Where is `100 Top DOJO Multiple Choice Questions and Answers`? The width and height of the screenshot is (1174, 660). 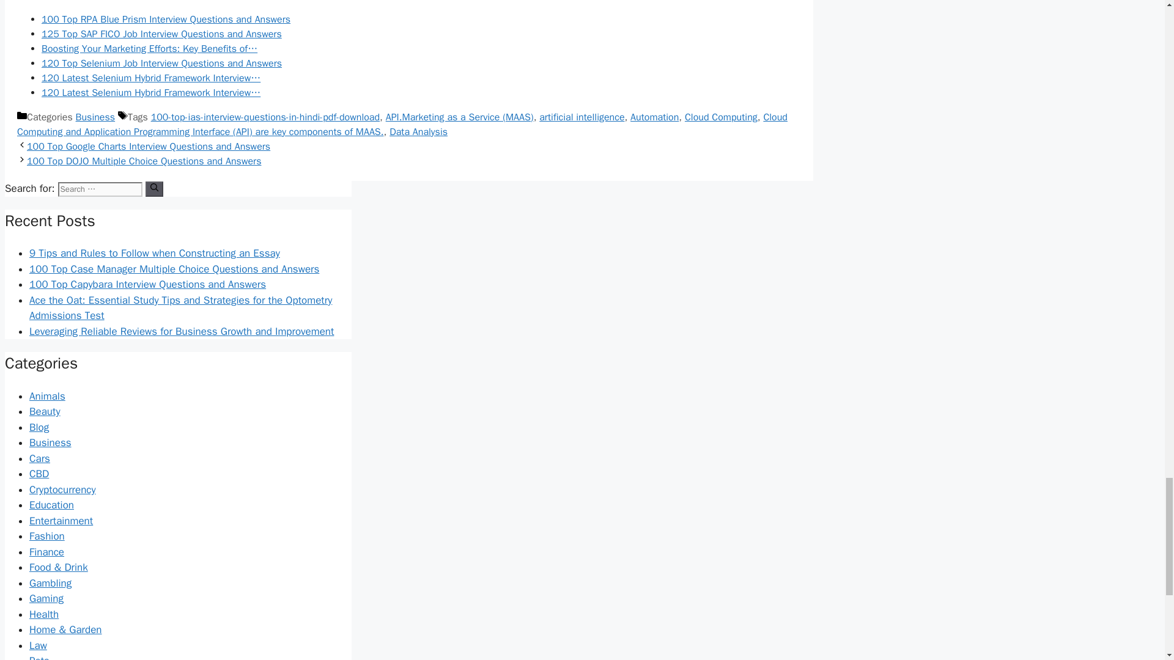 100 Top DOJO Multiple Choice Questions and Answers is located at coordinates (144, 161).